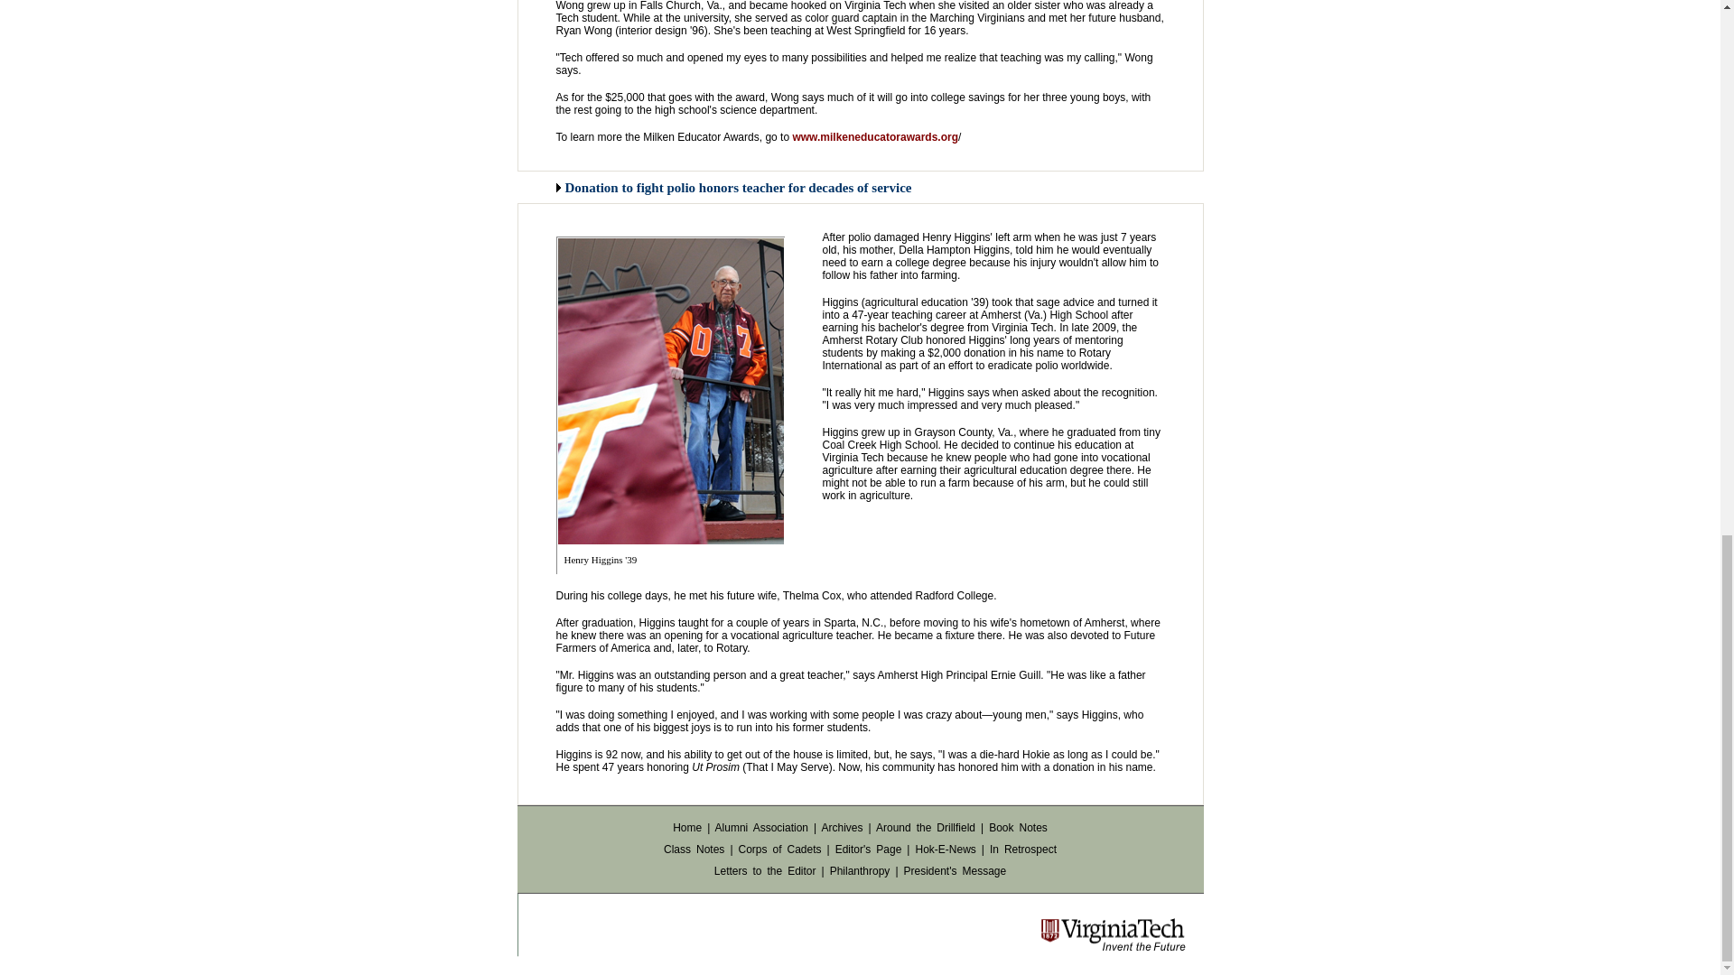  Describe the element at coordinates (694, 850) in the screenshot. I see `Class Notes` at that location.